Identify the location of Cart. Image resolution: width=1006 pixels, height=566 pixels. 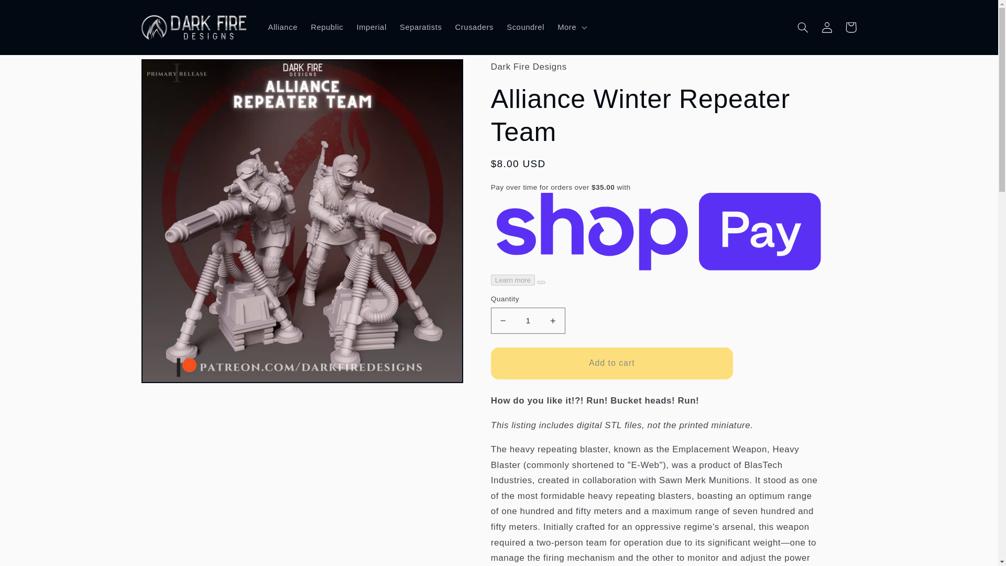
(851, 27).